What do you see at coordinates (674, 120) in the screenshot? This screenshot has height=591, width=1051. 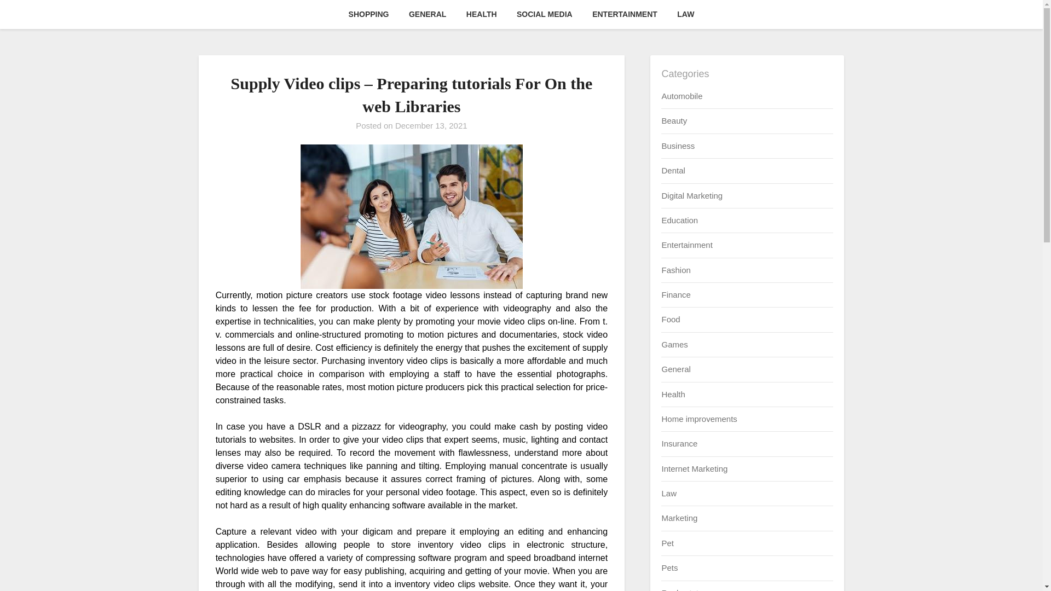 I see `Beauty` at bounding box center [674, 120].